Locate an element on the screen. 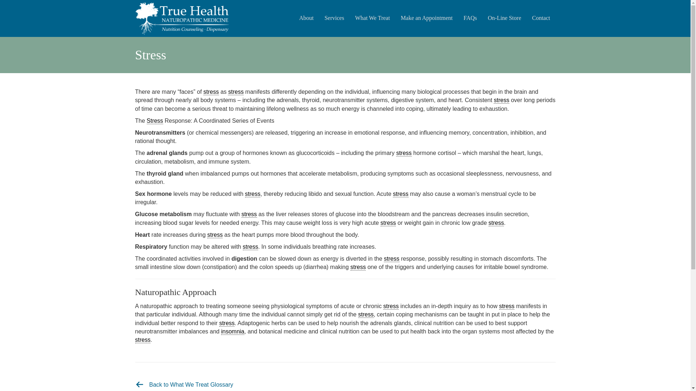  stress is located at coordinates (507, 306).